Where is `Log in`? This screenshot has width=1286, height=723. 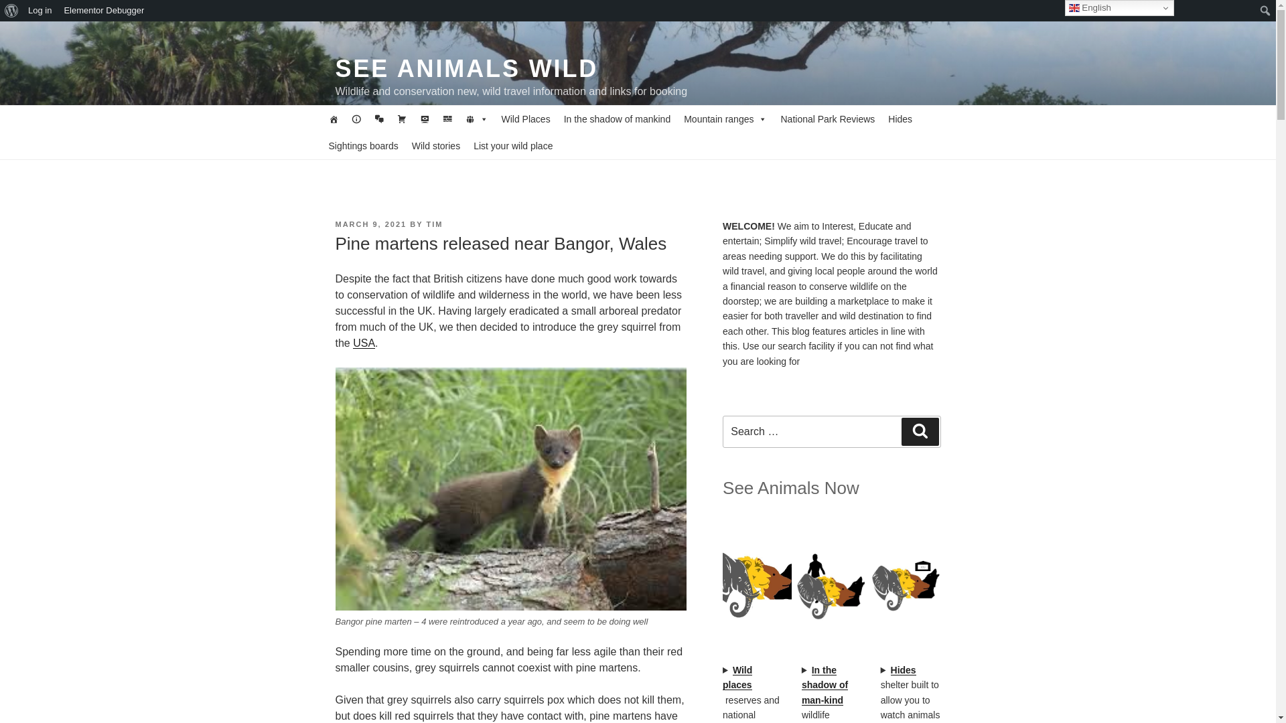 Log in is located at coordinates (40, 11).